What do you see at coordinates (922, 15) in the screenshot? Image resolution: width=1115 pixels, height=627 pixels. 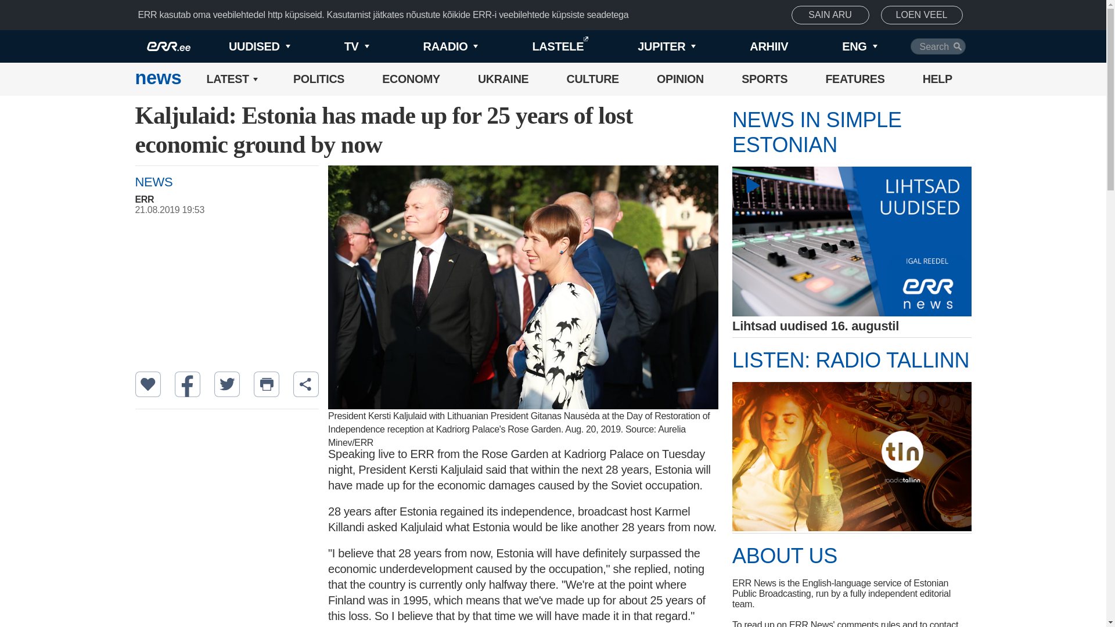 I see `LOEN VEEL` at bounding box center [922, 15].